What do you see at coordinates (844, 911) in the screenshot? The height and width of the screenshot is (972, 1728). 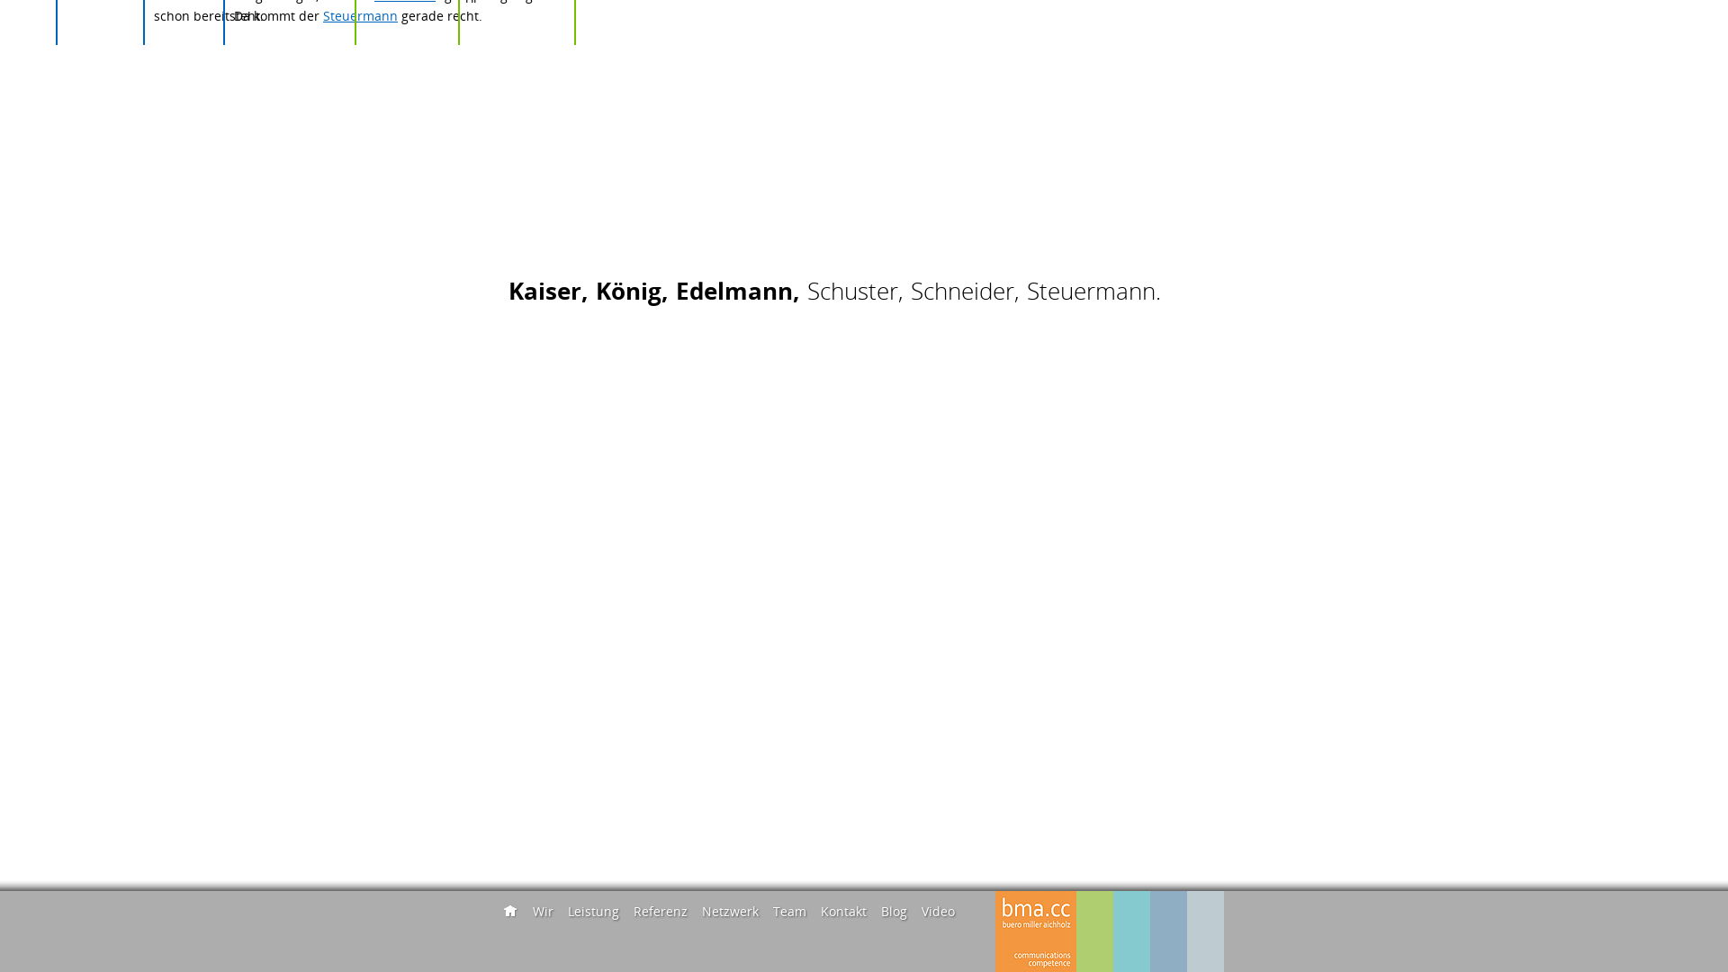 I see `Kontakt` at bounding box center [844, 911].